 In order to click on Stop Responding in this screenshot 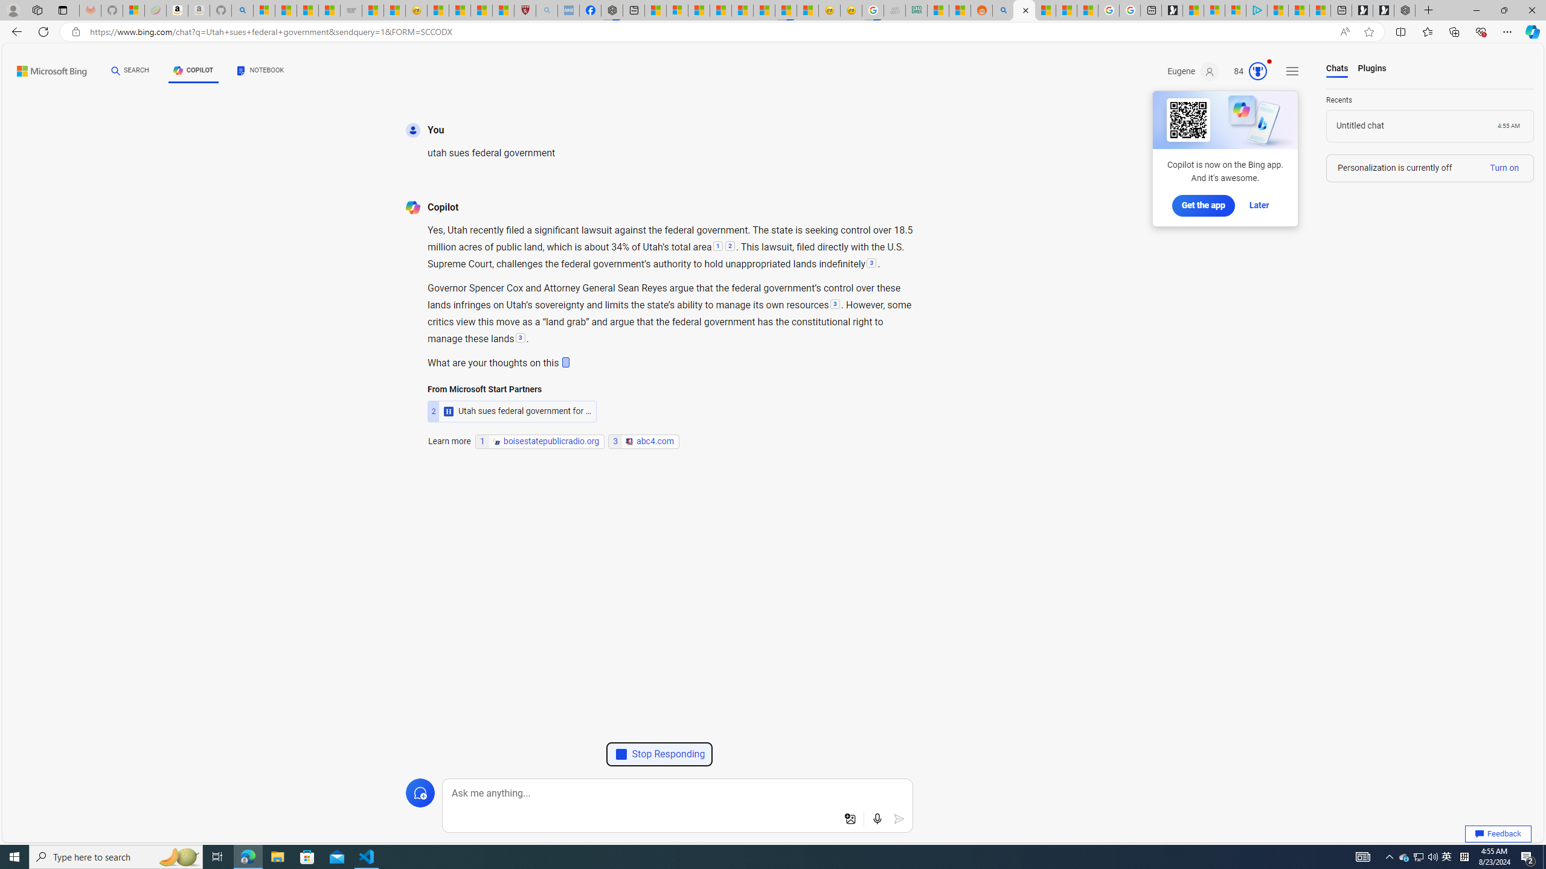, I will do `click(659, 754)`.